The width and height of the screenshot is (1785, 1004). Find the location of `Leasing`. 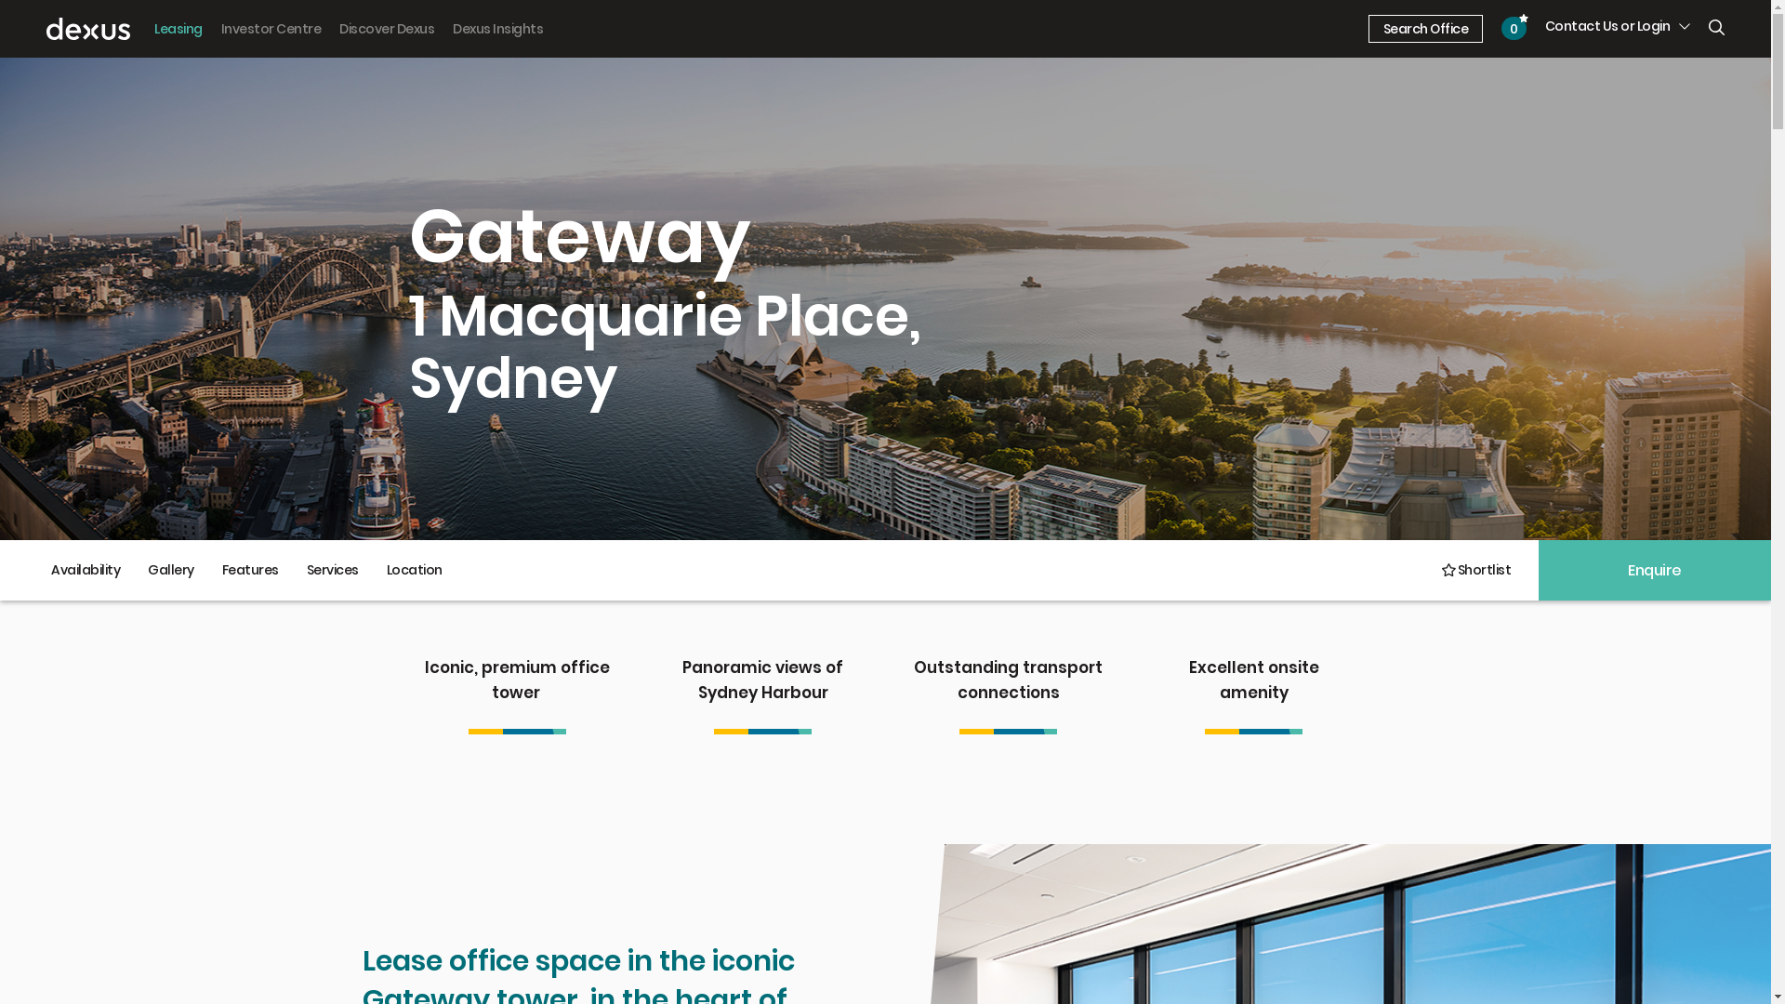

Leasing is located at coordinates (178, 30).